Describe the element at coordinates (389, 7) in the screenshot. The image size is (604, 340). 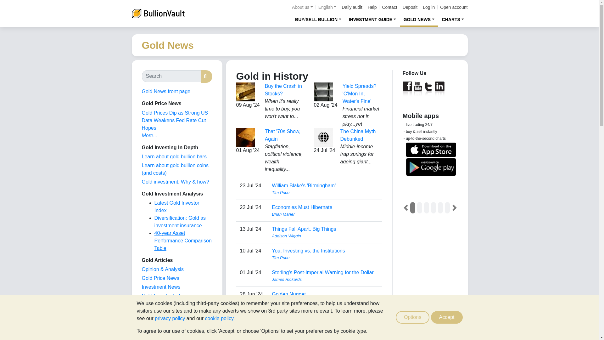
I see `Contact` at that location.